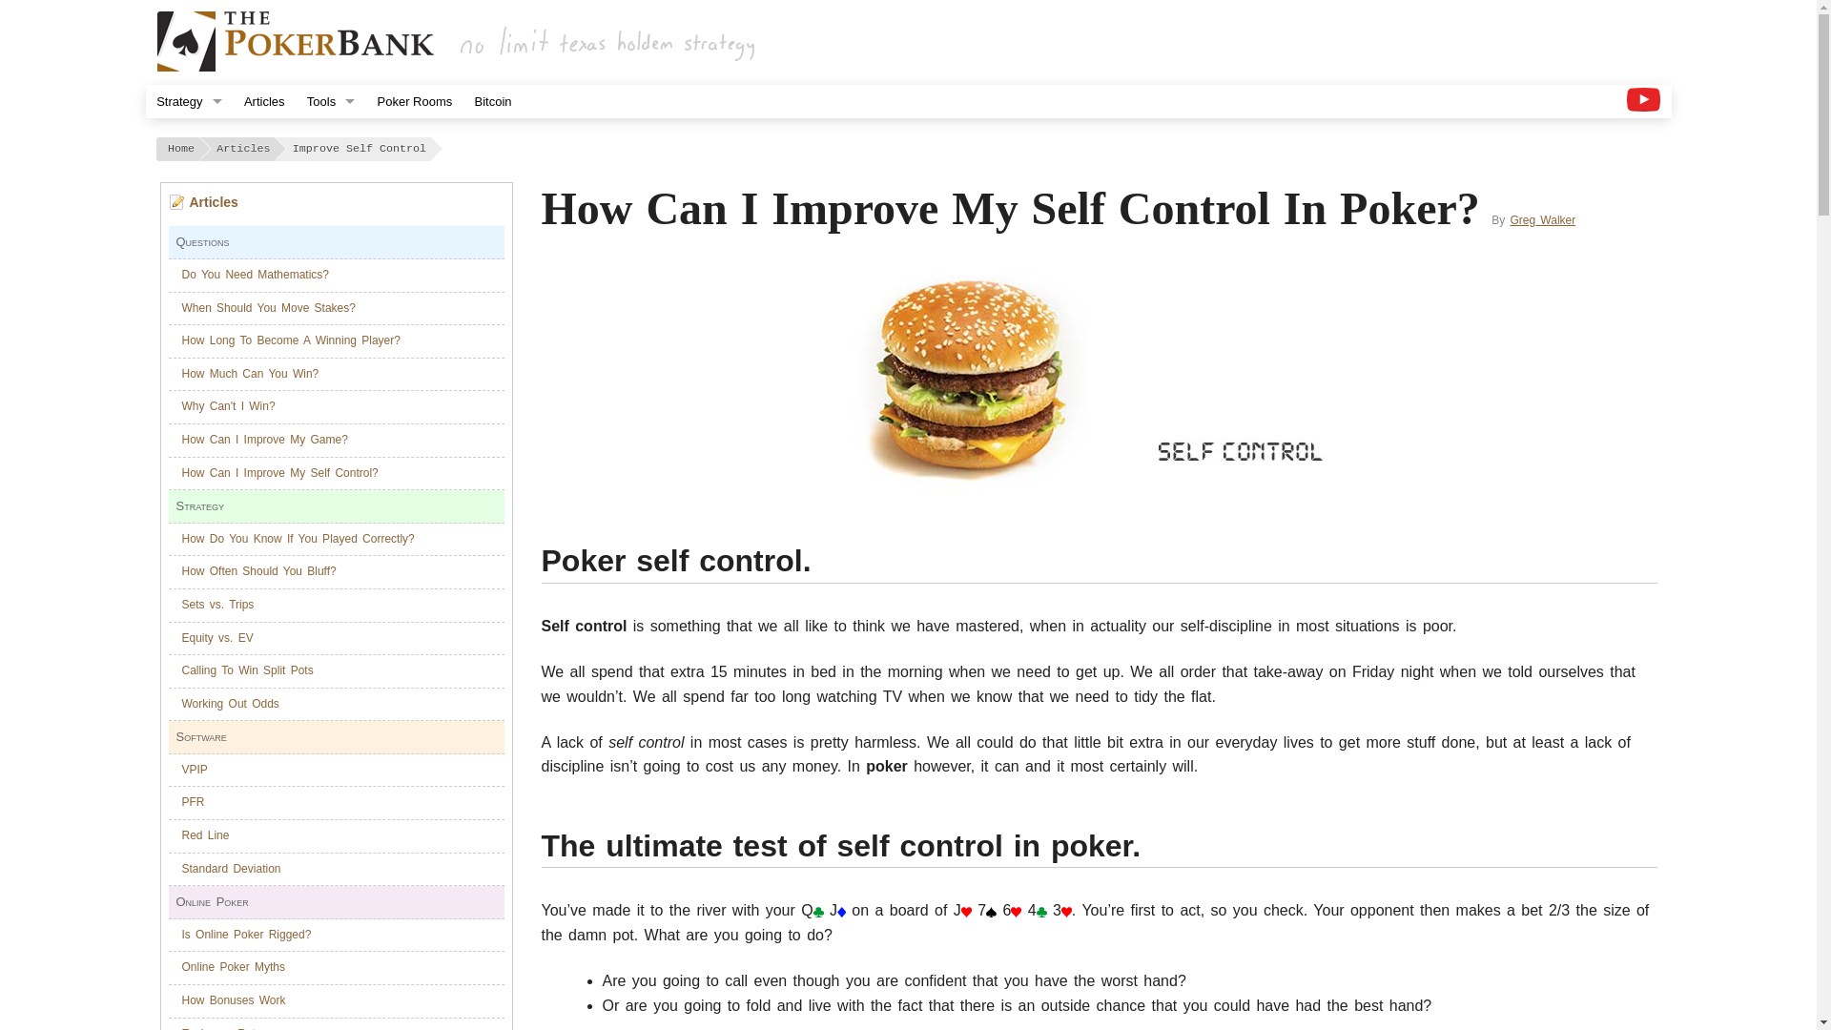 This screenshot has width=1831, height=1030. What do you see at coordinates (256, 274) in the screenshot?
I see `Do You Need Mathematics?` at bounding box center [256, 274].